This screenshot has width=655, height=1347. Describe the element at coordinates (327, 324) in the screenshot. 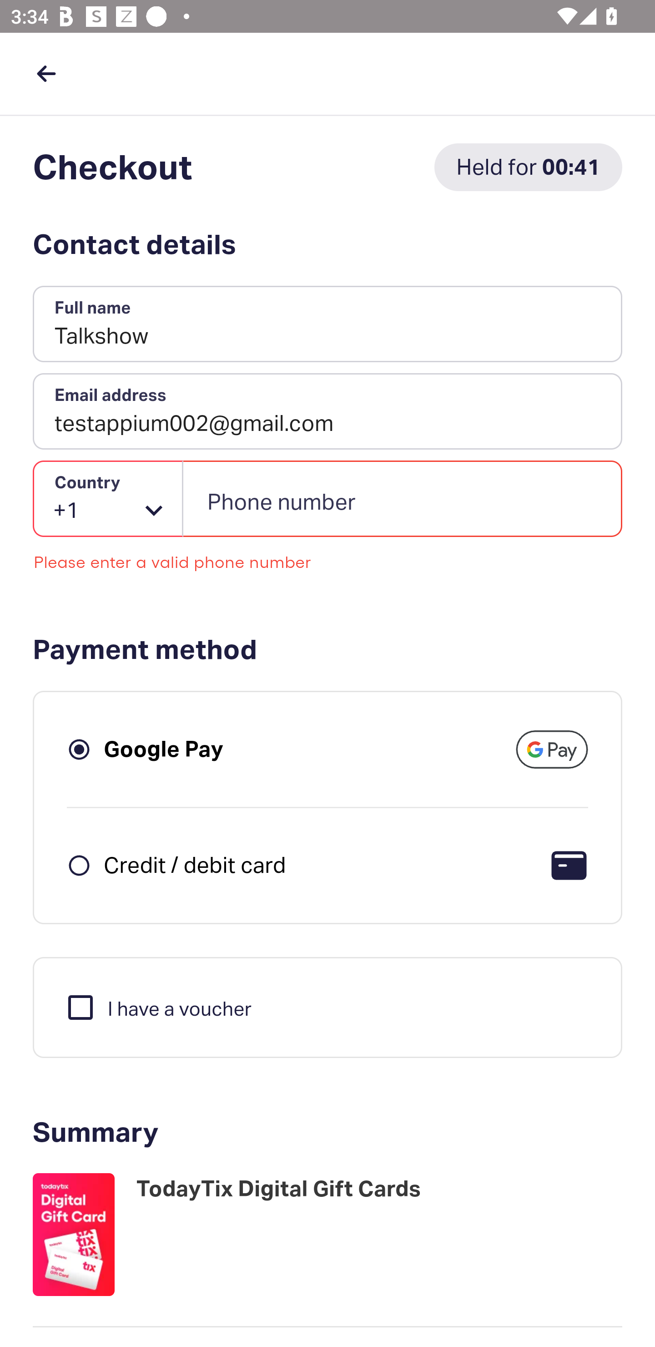

I see `Talkshow` at that location.